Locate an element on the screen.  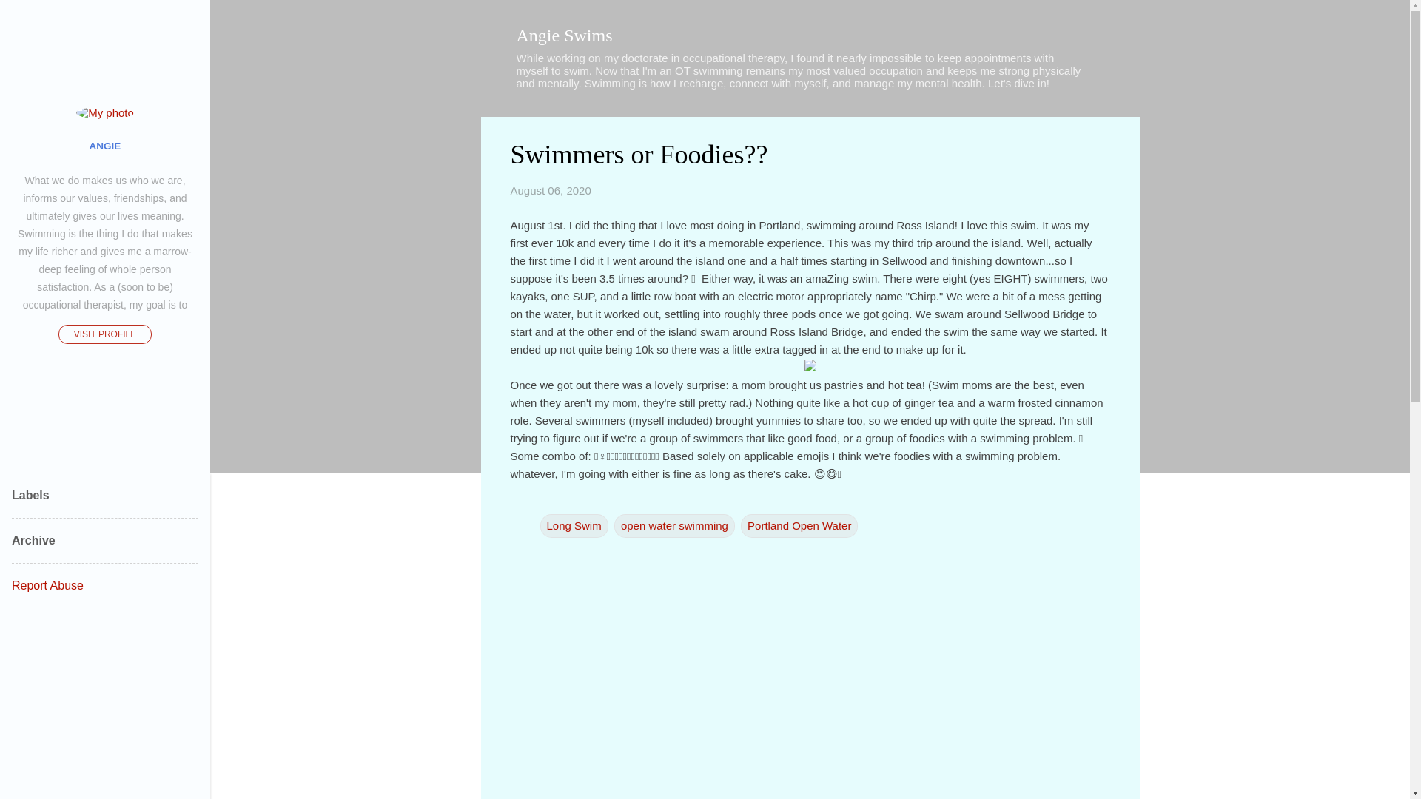
open water swimming is located at coordinates (673, 525).